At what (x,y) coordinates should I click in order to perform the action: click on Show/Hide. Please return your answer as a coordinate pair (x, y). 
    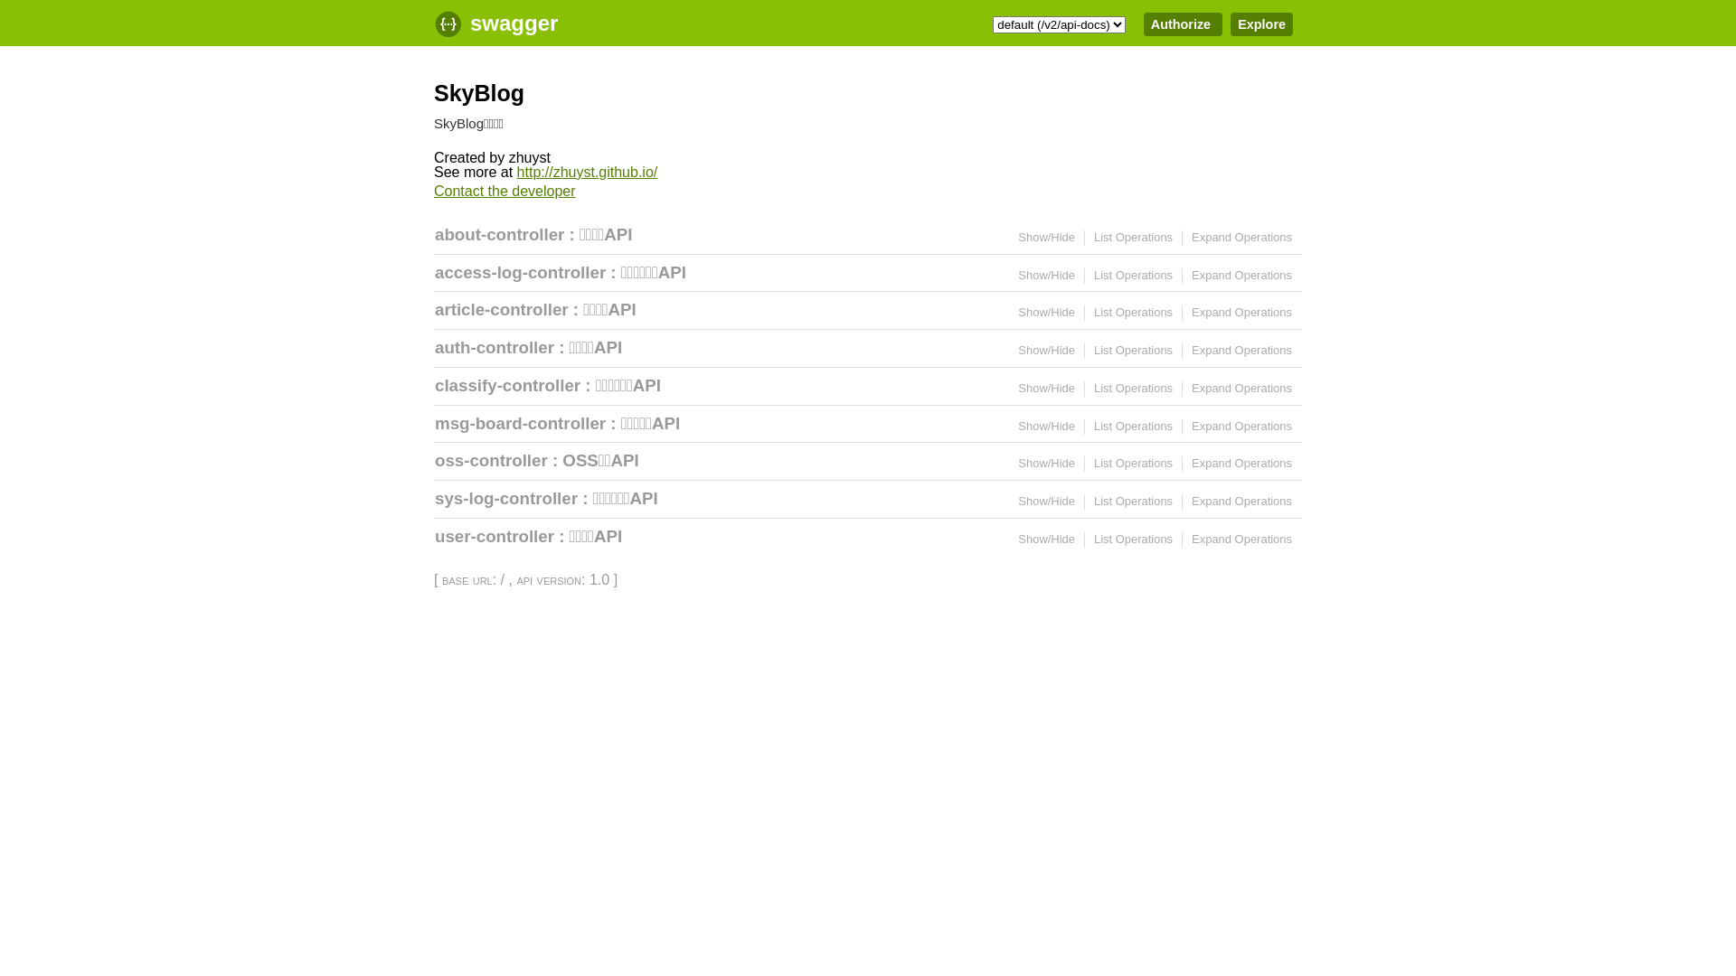
    Looking at the image, I should click on (1047, 275).